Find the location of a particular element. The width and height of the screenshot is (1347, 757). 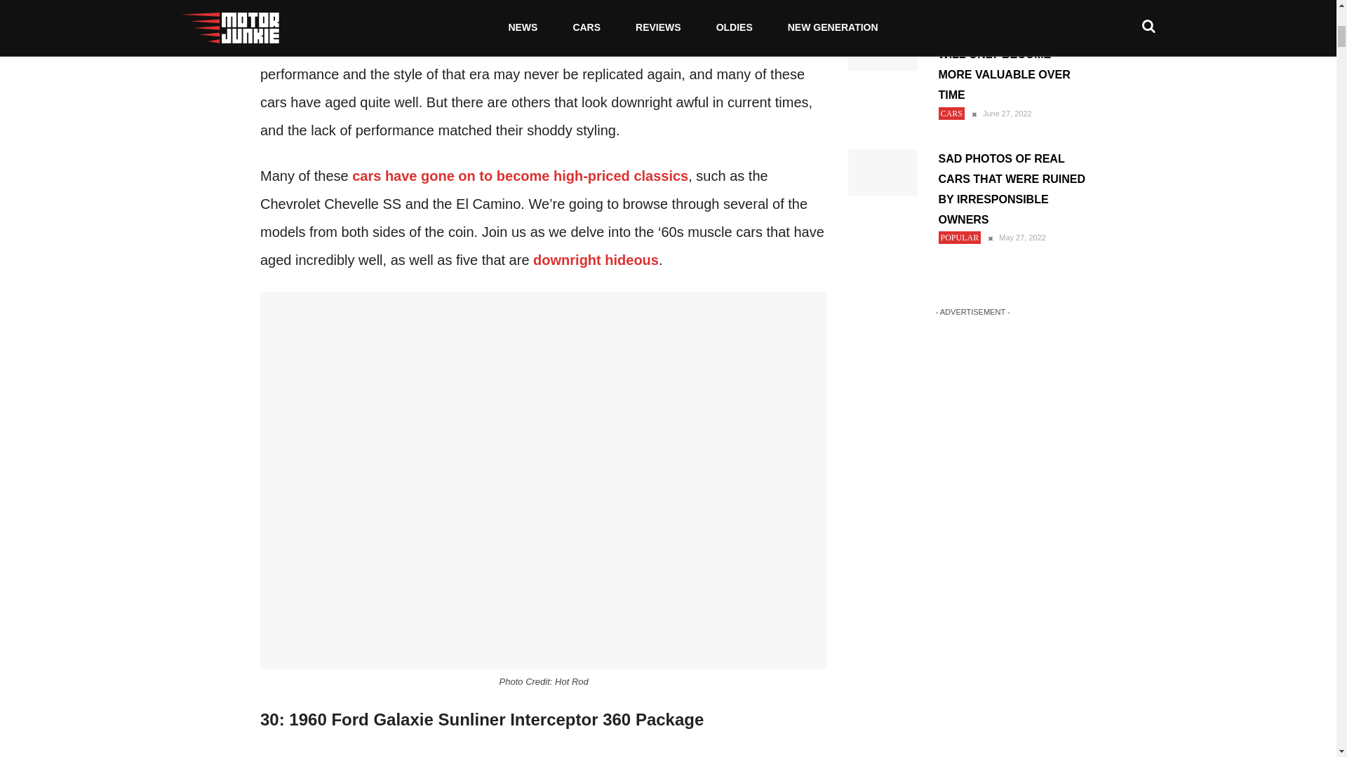

downright hideous is located at coordinates (596, 259).